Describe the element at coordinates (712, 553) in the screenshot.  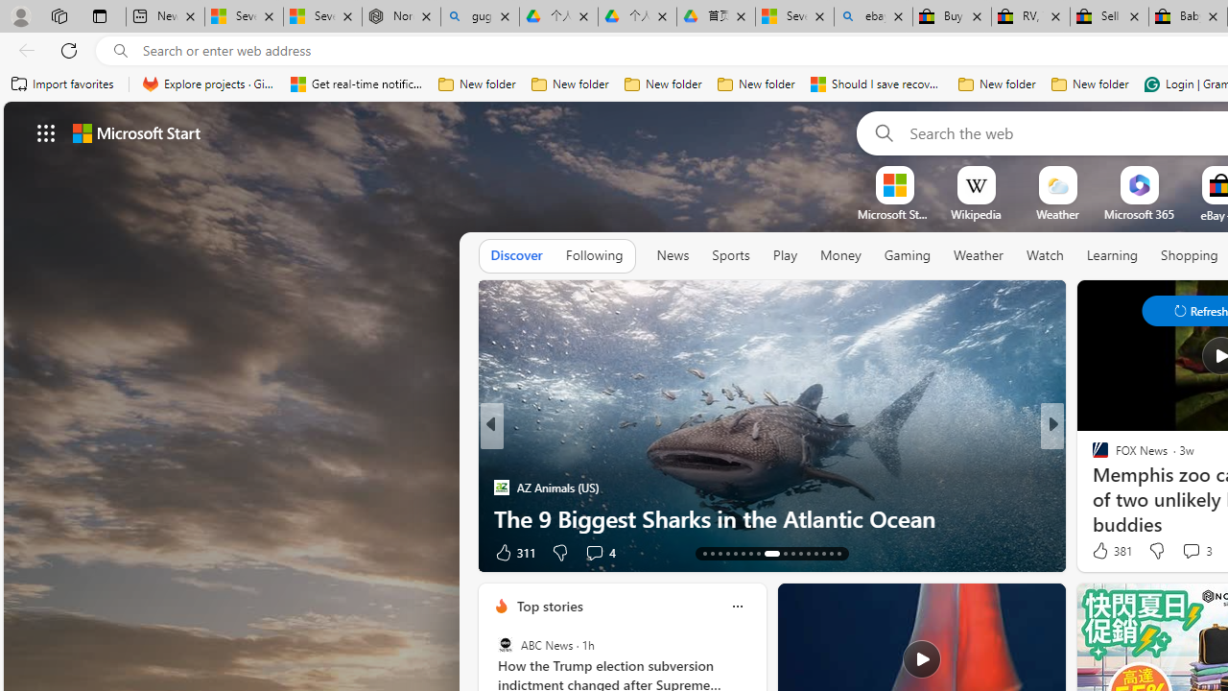
I see `AutomationID: tab-14` at that location.